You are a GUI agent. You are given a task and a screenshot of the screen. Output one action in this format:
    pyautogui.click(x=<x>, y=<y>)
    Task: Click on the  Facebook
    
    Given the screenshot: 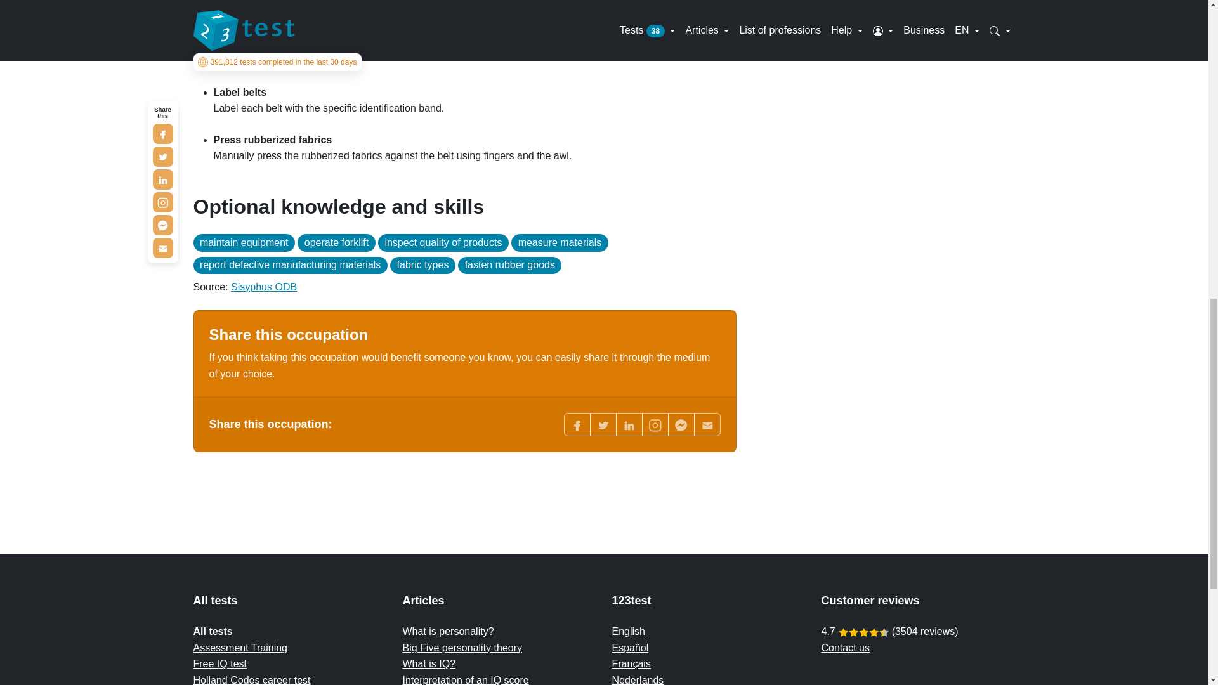 What is the action you would take?
    pyautogui.click(x=576, y=424)
    